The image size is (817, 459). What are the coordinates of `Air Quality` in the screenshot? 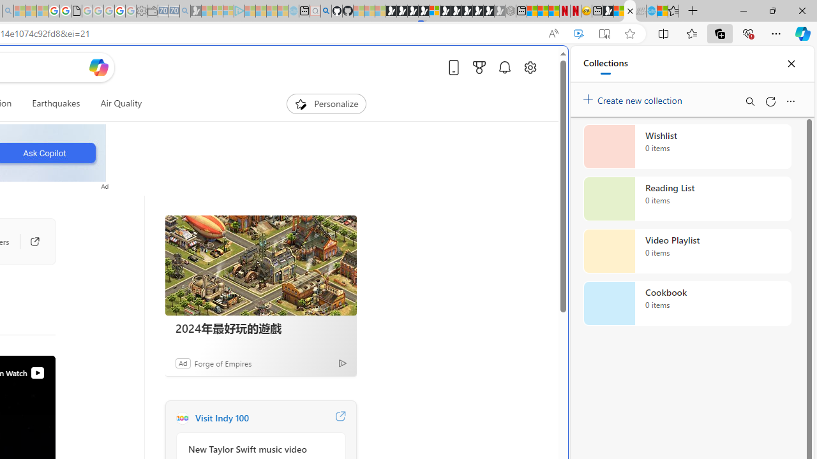 It's located at (116, 103).